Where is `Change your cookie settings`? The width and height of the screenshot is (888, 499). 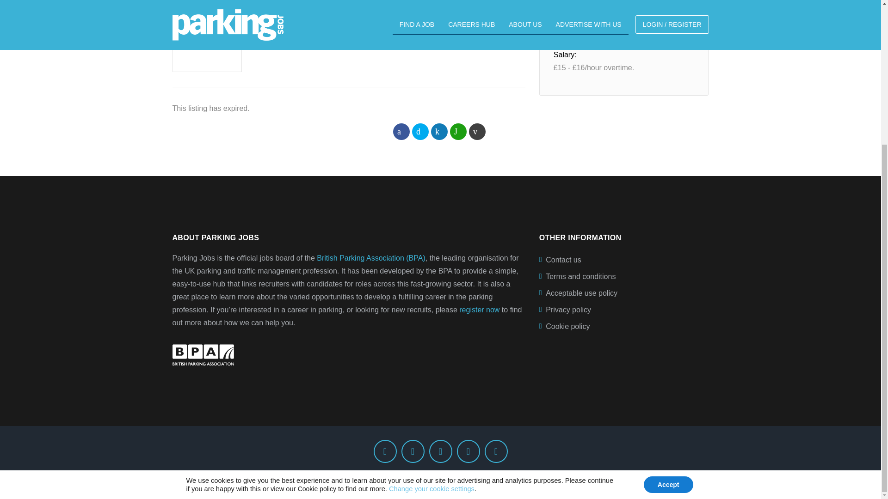 Change your cookie settings is located at coordinates (431, 292).